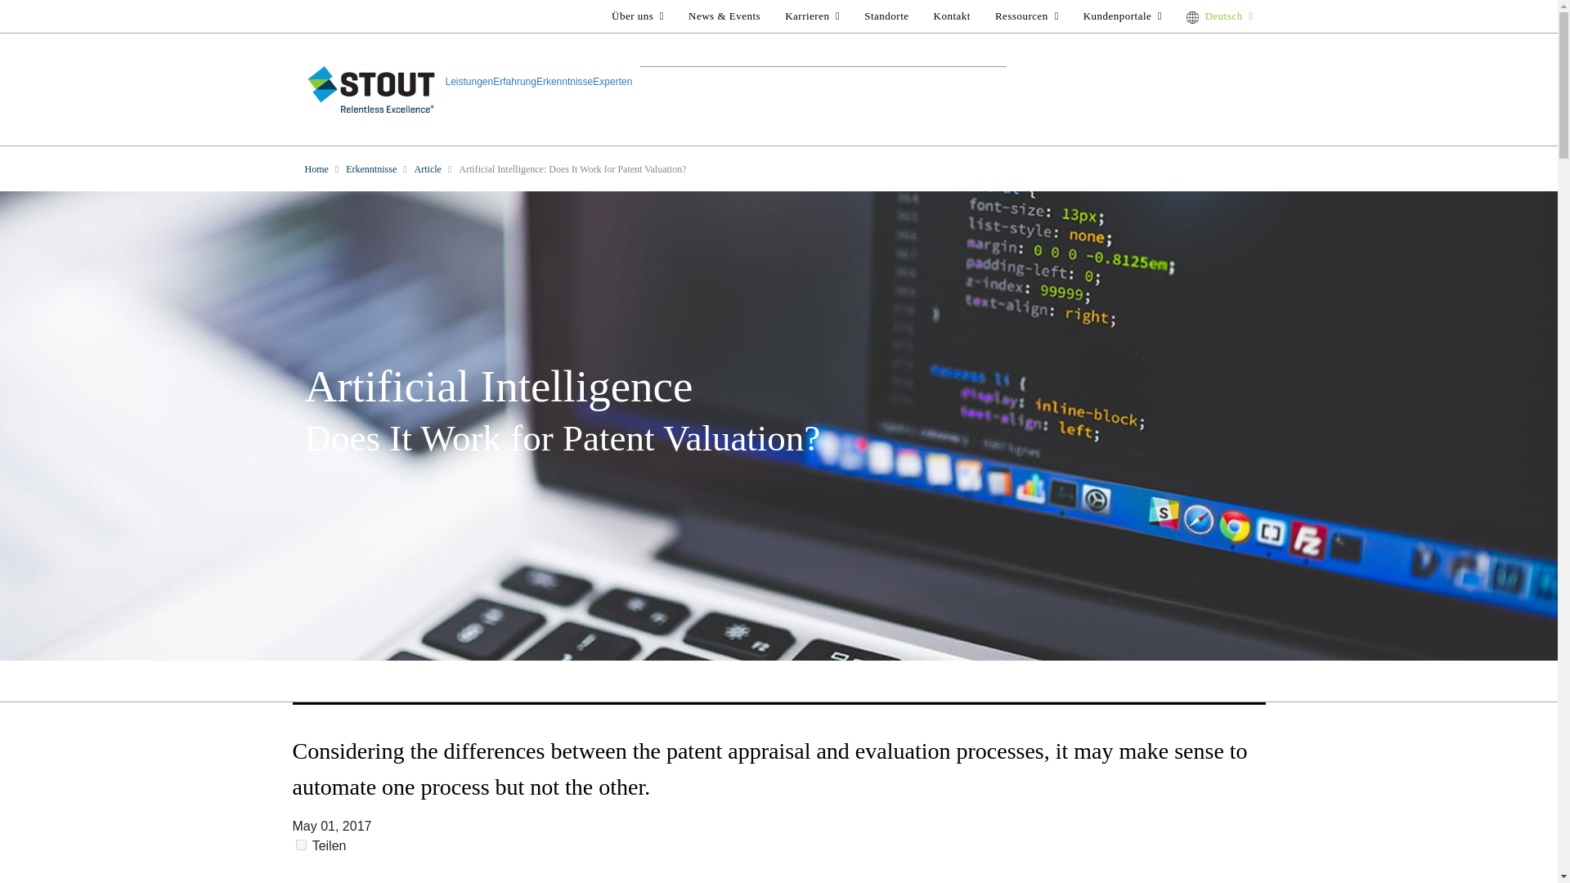  I want to click on Standorte, so click(886, 16).